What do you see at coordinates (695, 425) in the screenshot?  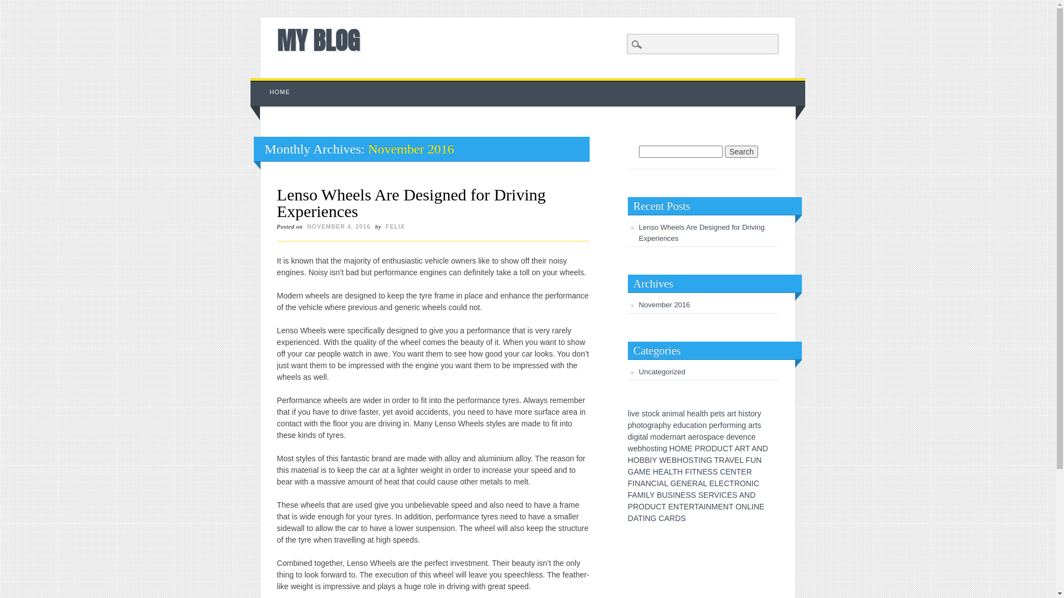 I see `t` at bounding box center [695, 425].